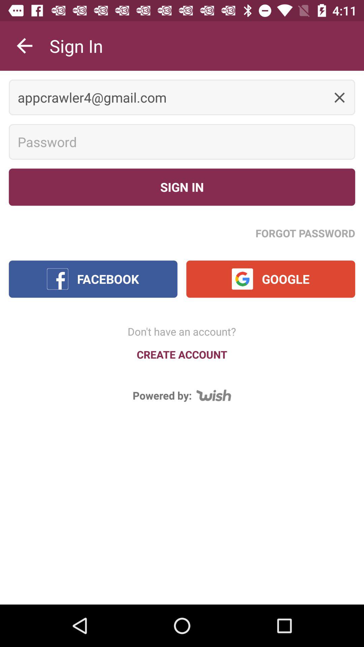  What do you see at coordinates (93, 279) in the screenshot?
I see `click on the facebook option` at bounding box center [93, 279].